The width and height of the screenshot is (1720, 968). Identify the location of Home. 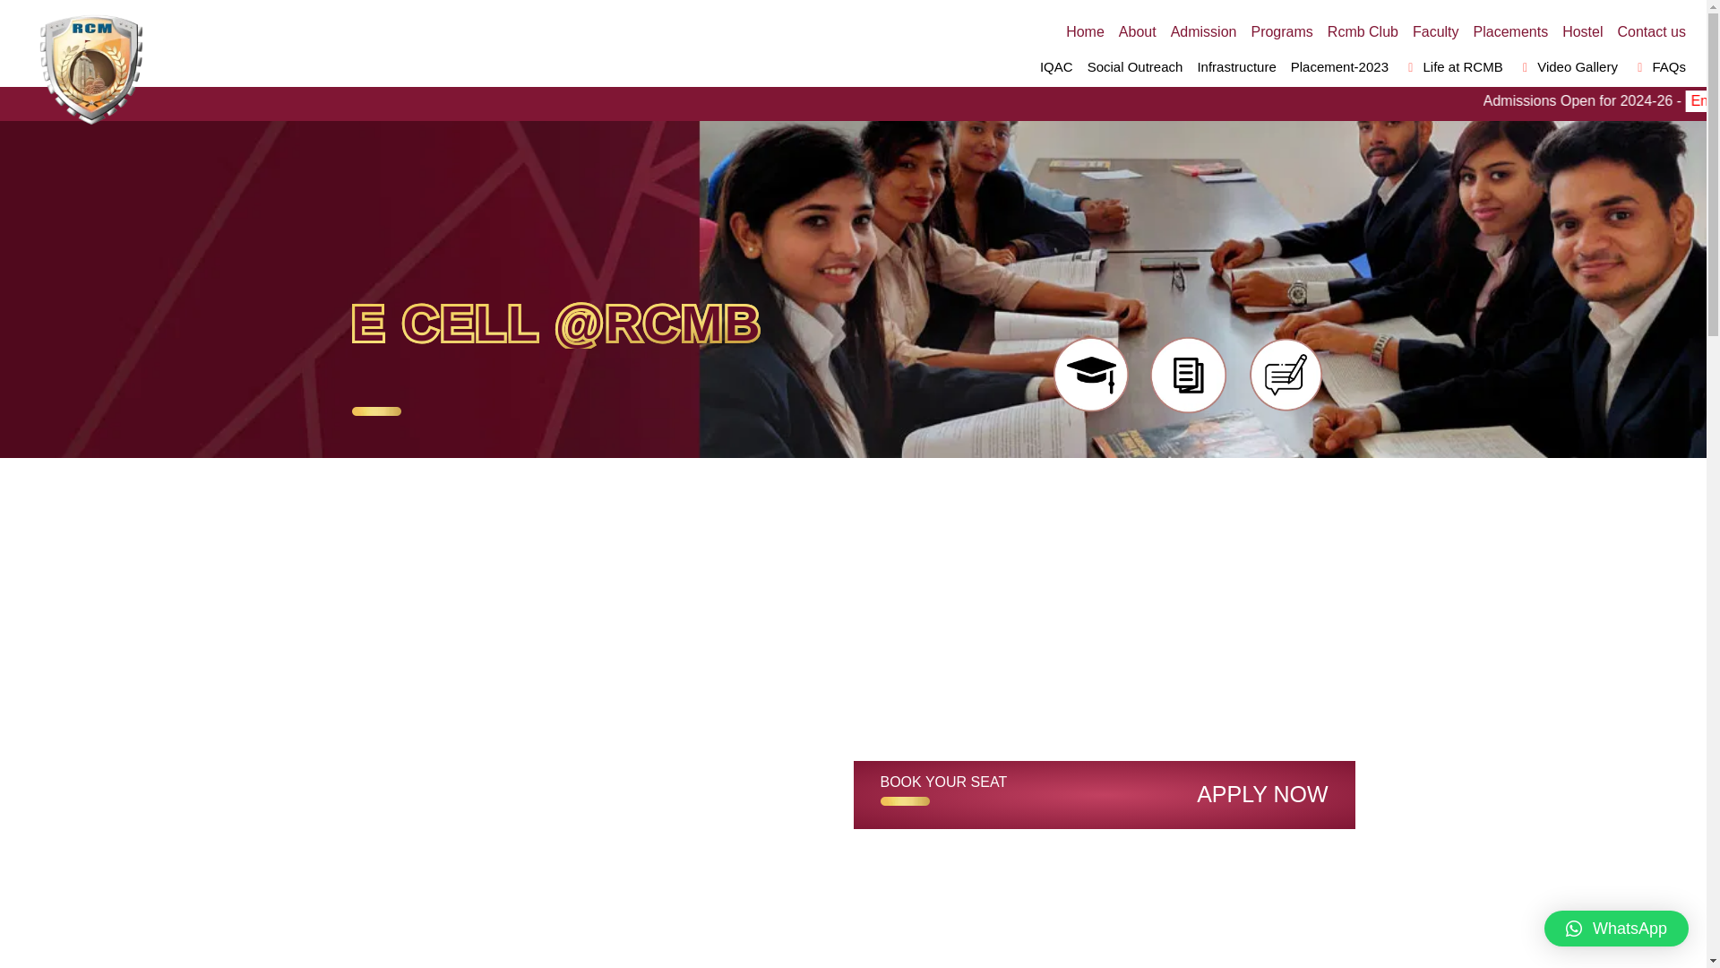
(1085, 32).